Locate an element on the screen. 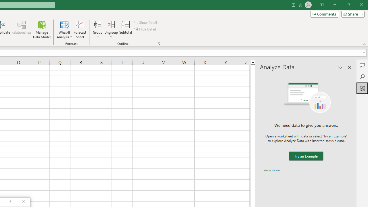 The width and height of the screenshot is (368, 207). Manage Data Model is located at coordinates (42, 29).